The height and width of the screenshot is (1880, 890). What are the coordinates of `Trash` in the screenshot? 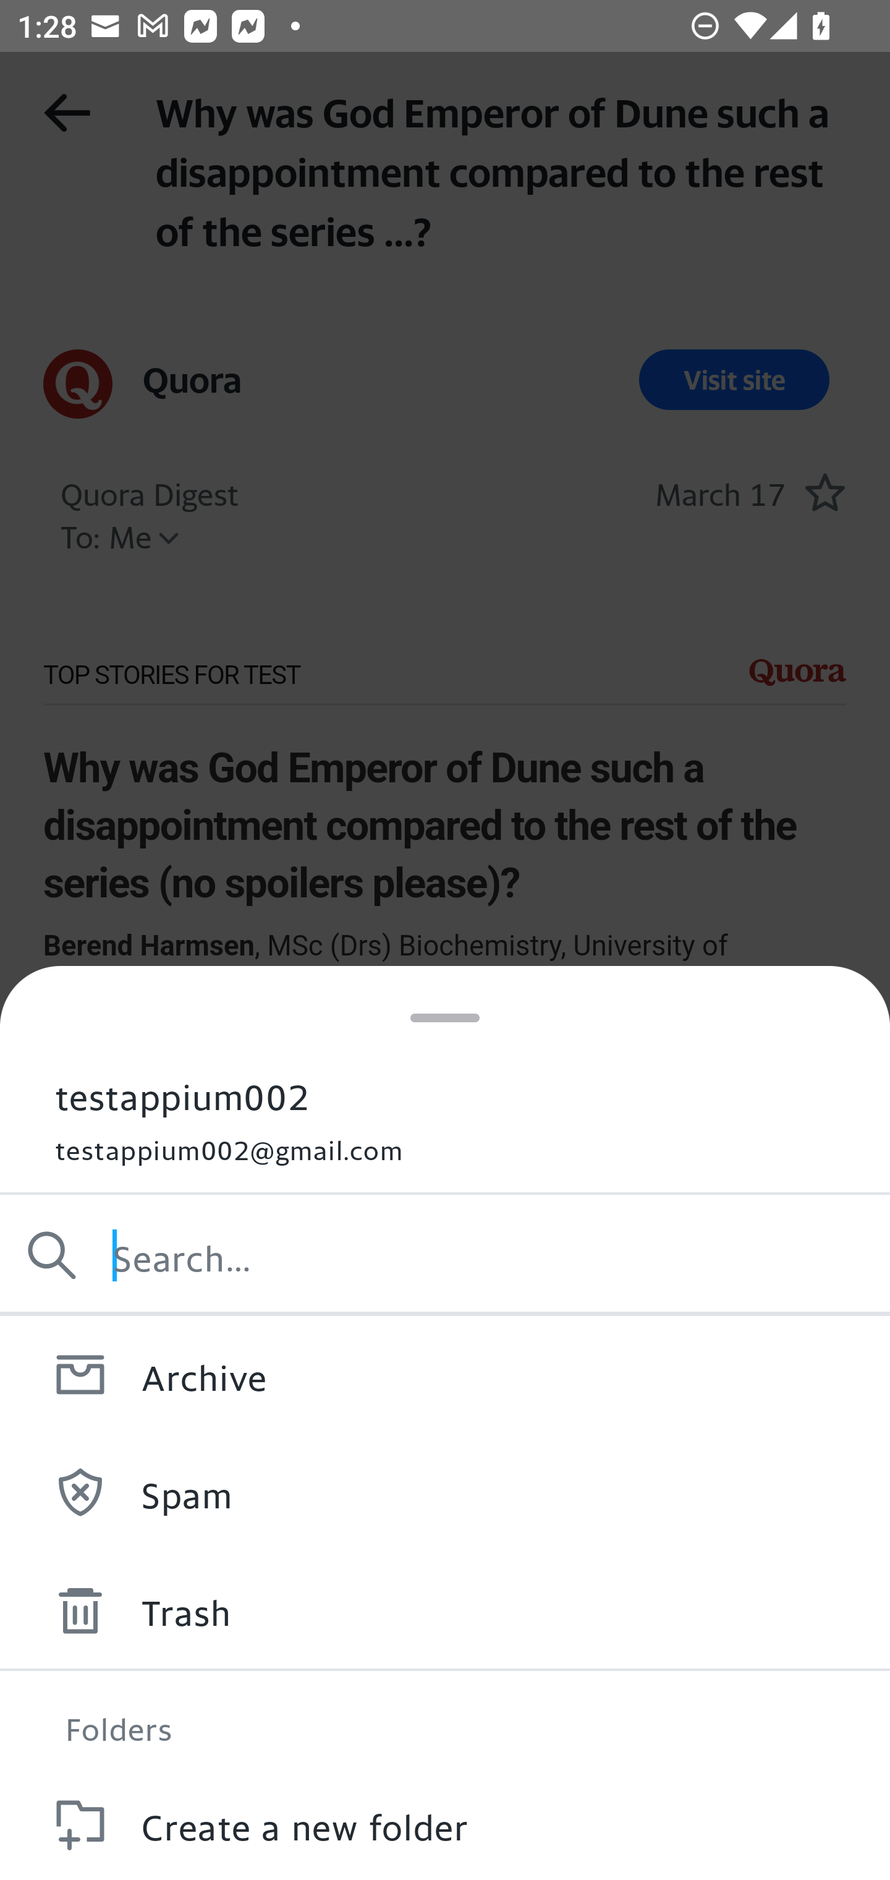 It's located at (445, 1610).